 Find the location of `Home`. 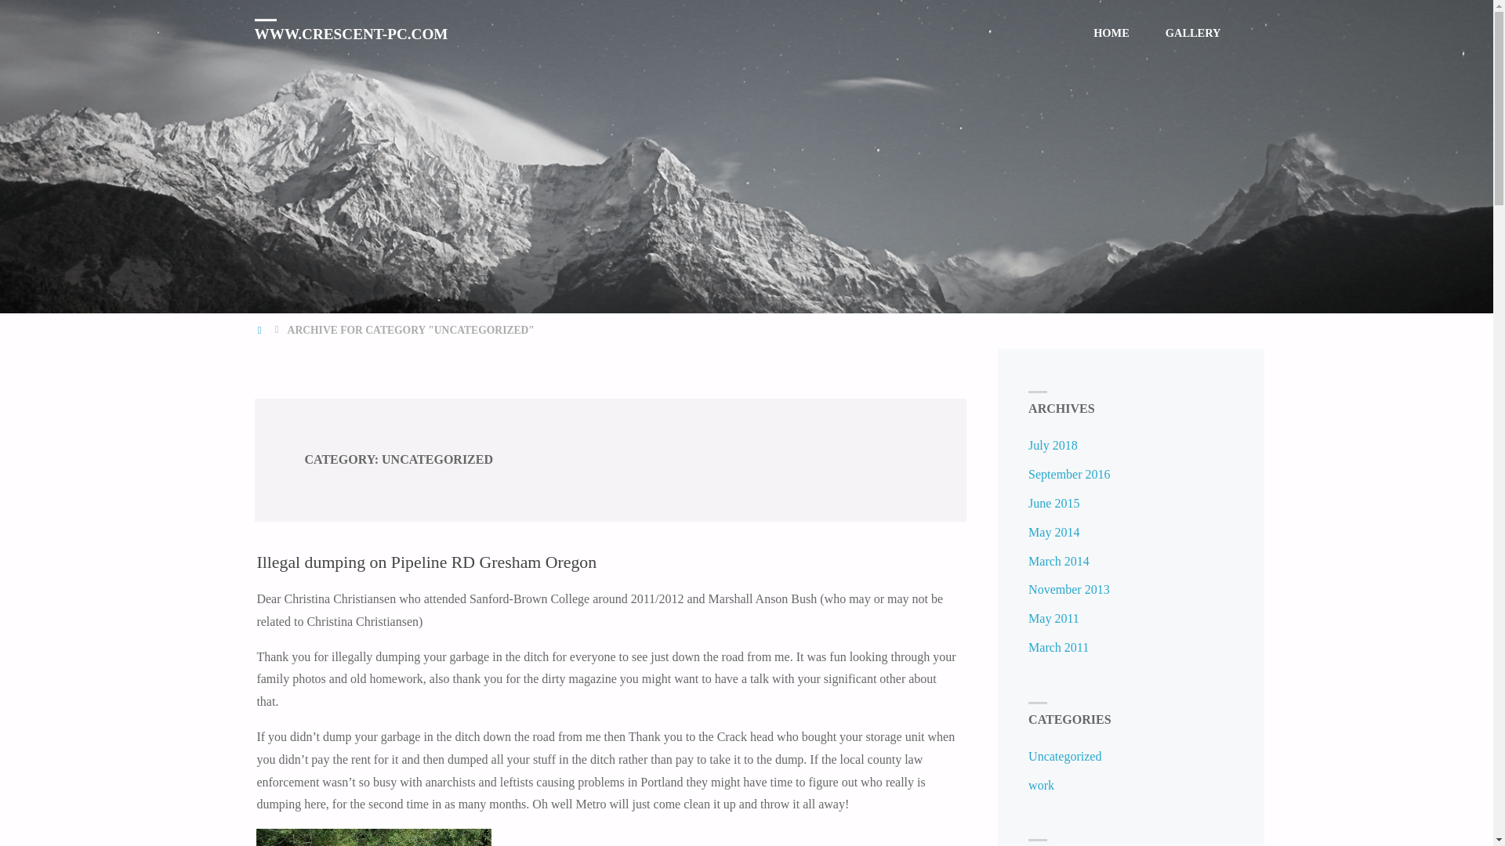

Home is located at coordinates (260, 329).